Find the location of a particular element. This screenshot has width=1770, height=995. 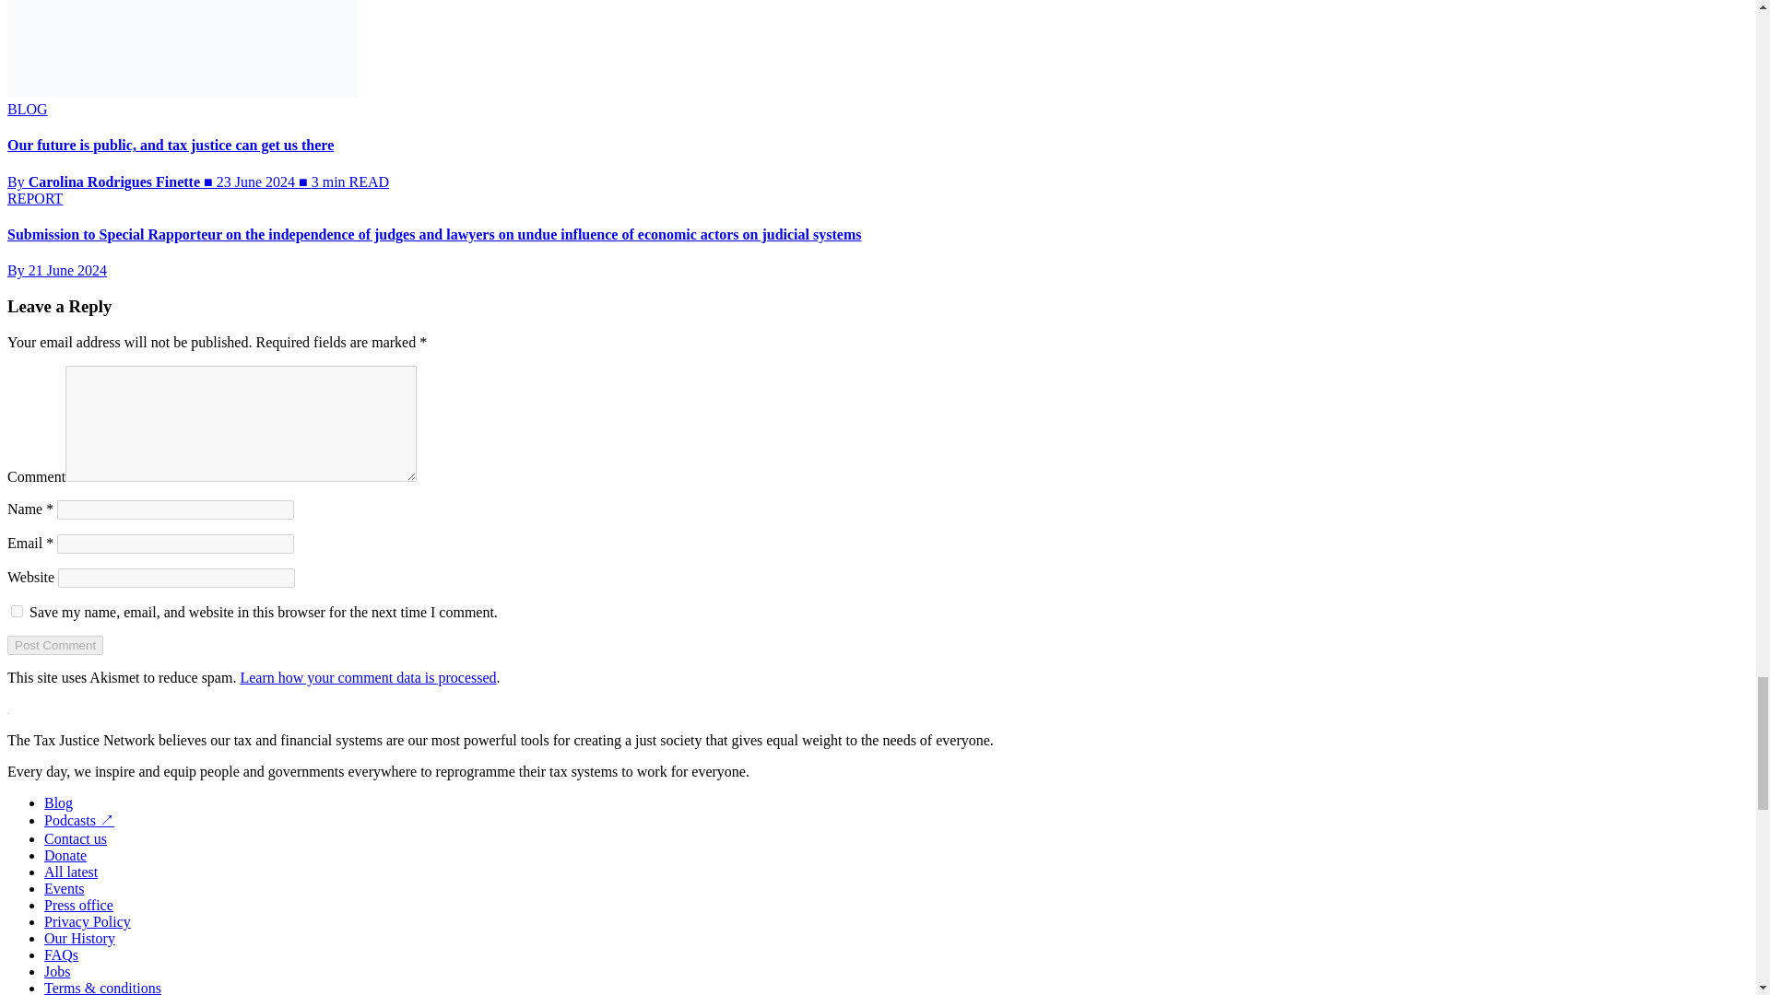

yes is located at coordinates (17, 610).